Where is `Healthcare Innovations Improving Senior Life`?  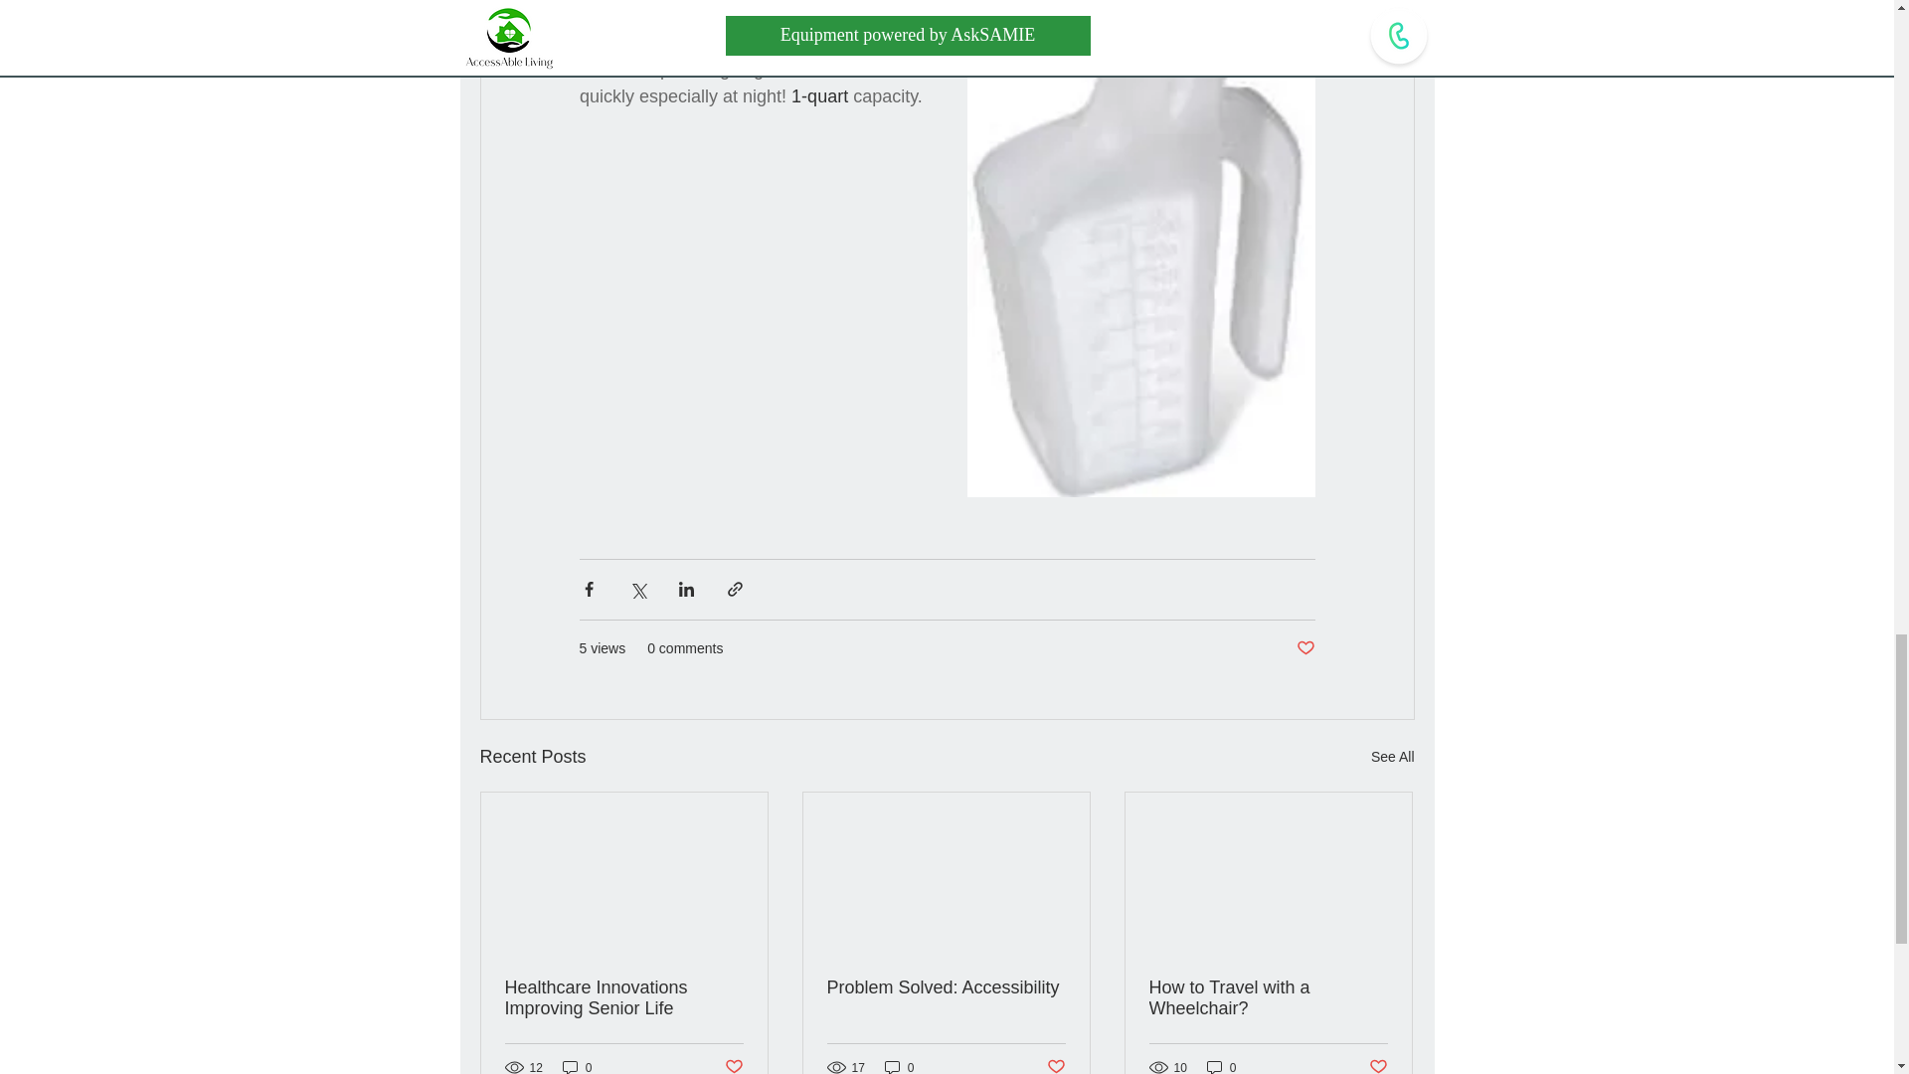
Healthcare Innovations Improving Senior Life is located at coordinates (624, 997).